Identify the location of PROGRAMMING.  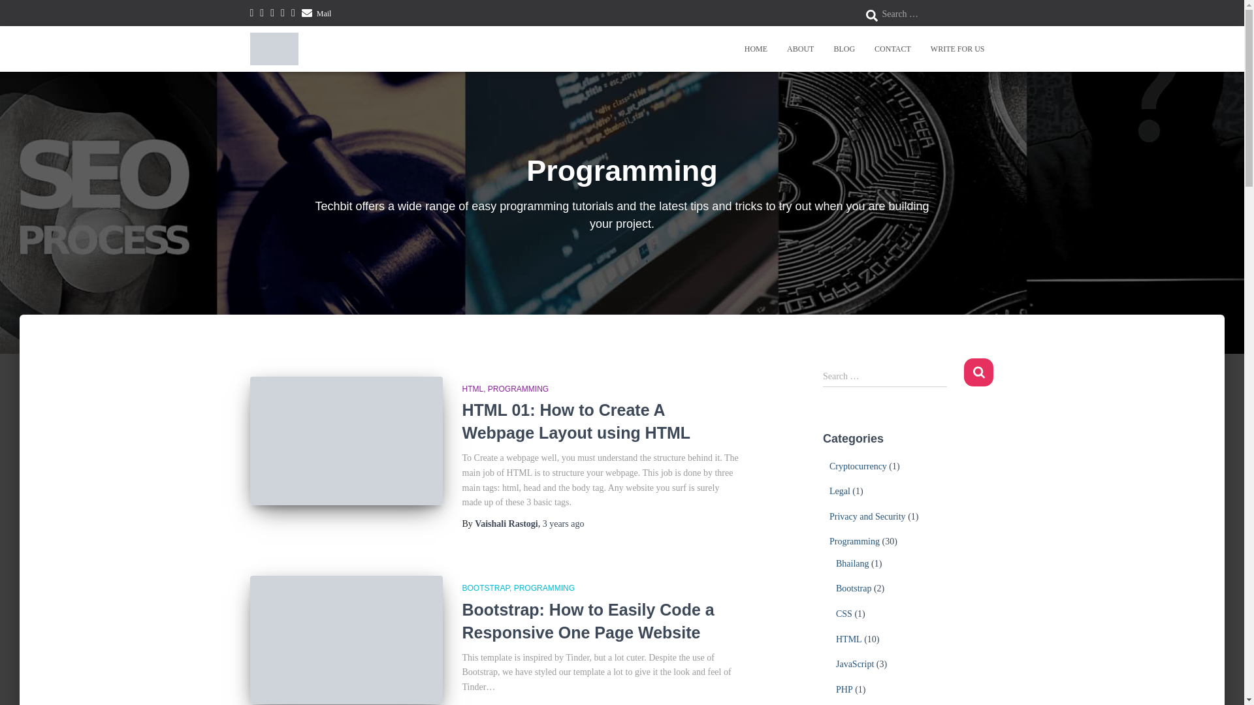
(518, 388).